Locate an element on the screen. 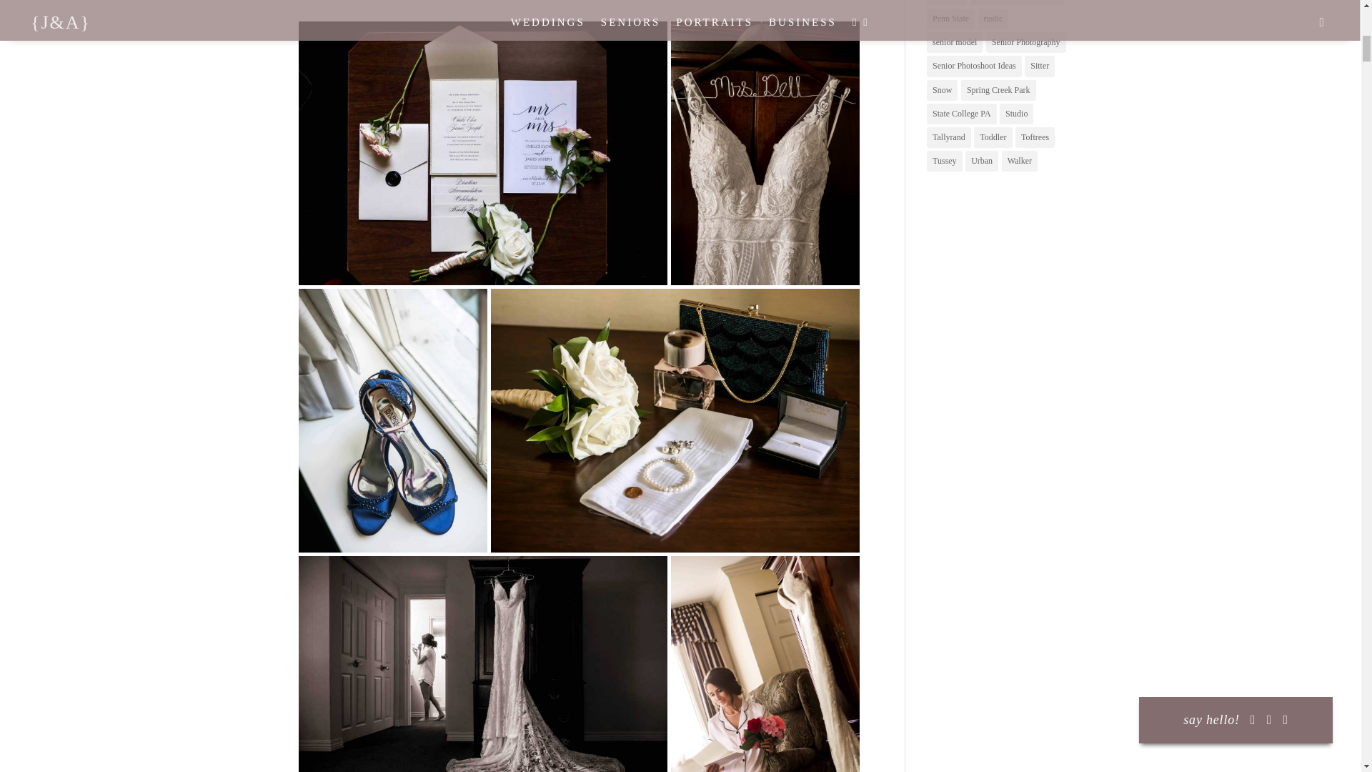  072719-012 is located at coordinates (674, 420).